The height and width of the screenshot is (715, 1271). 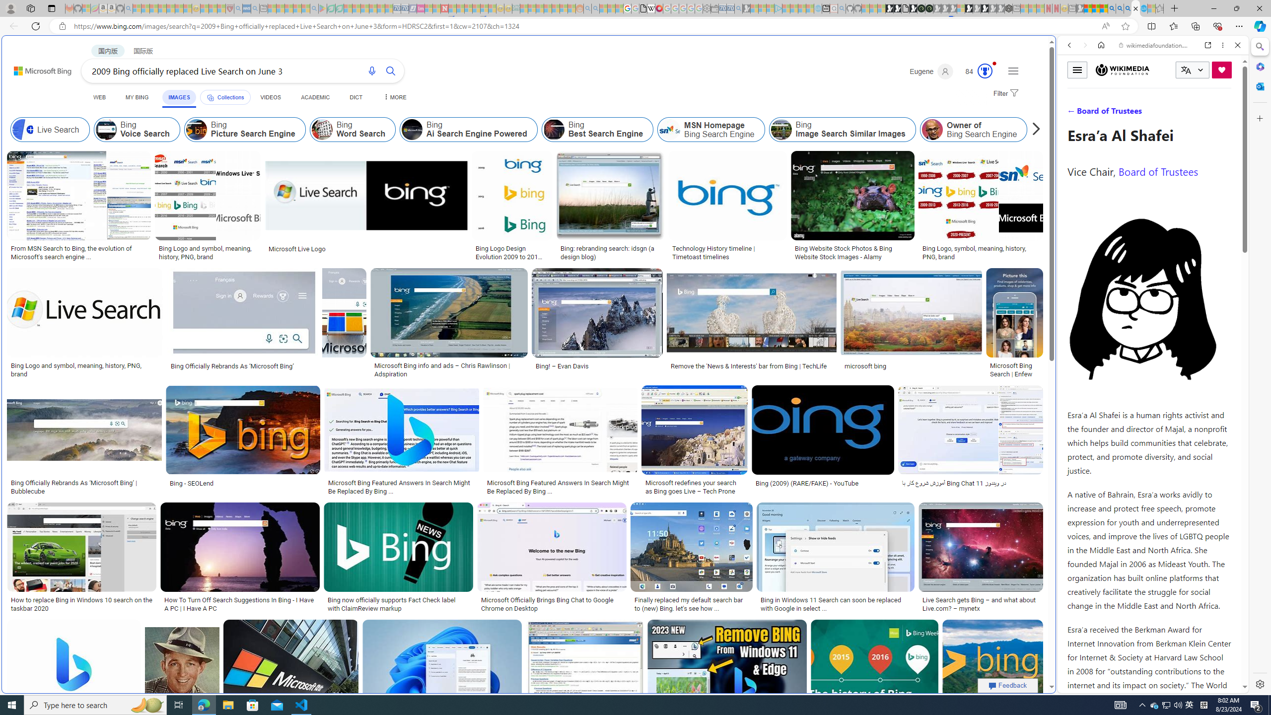 What do you see at coordinates (1079, 8) in the screenshot?
I see `MSN - Sleeping` at bounding box center [1079, 8].